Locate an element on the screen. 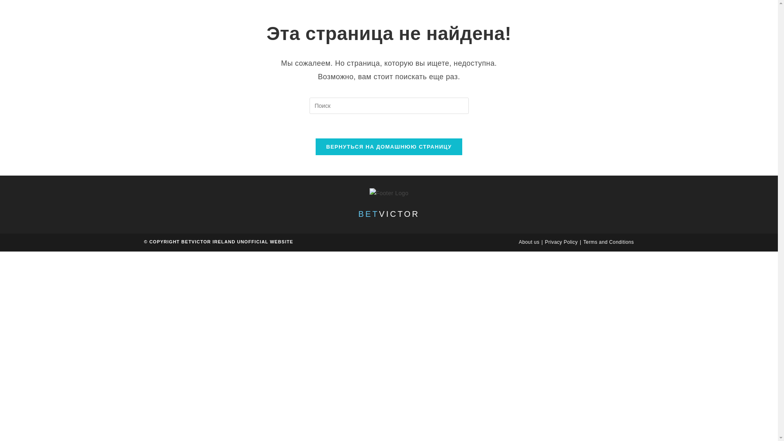 The height and width of the screenshot is (441, 784). Terms and Conditions is located at coordinates (608, 242).